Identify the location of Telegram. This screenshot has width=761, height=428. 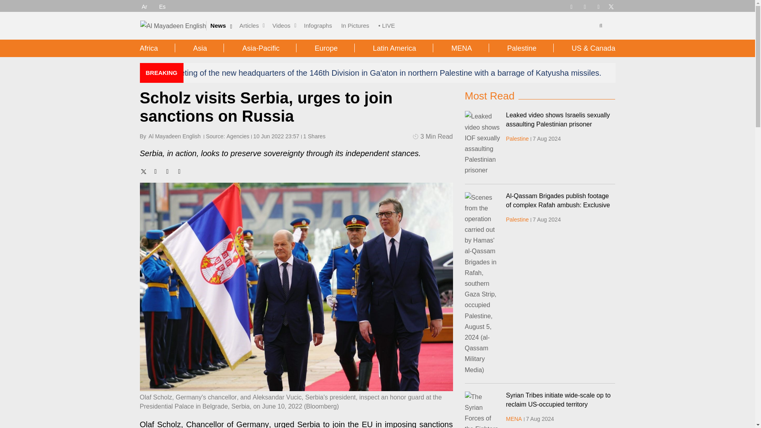
(571, 6).